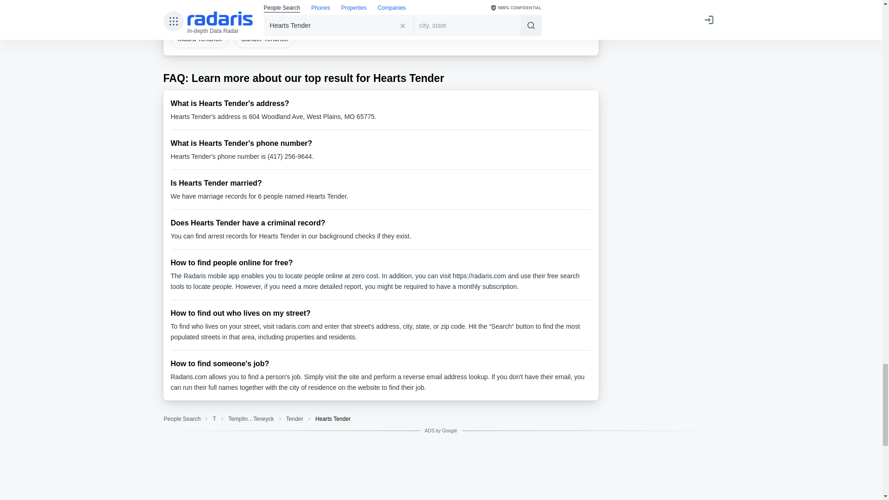  Describe the element at coordinates (199, 39) in the screenshot. I see `Maura Tendrick` at that location.